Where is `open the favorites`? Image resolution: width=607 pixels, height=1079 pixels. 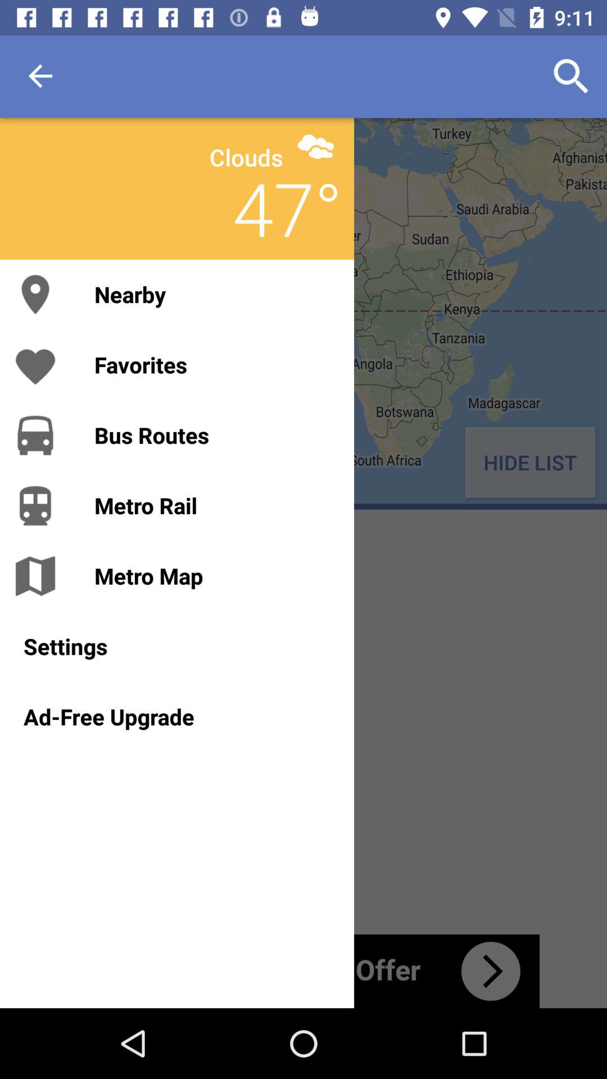
open the favorites is located at coordinates (212, 364).